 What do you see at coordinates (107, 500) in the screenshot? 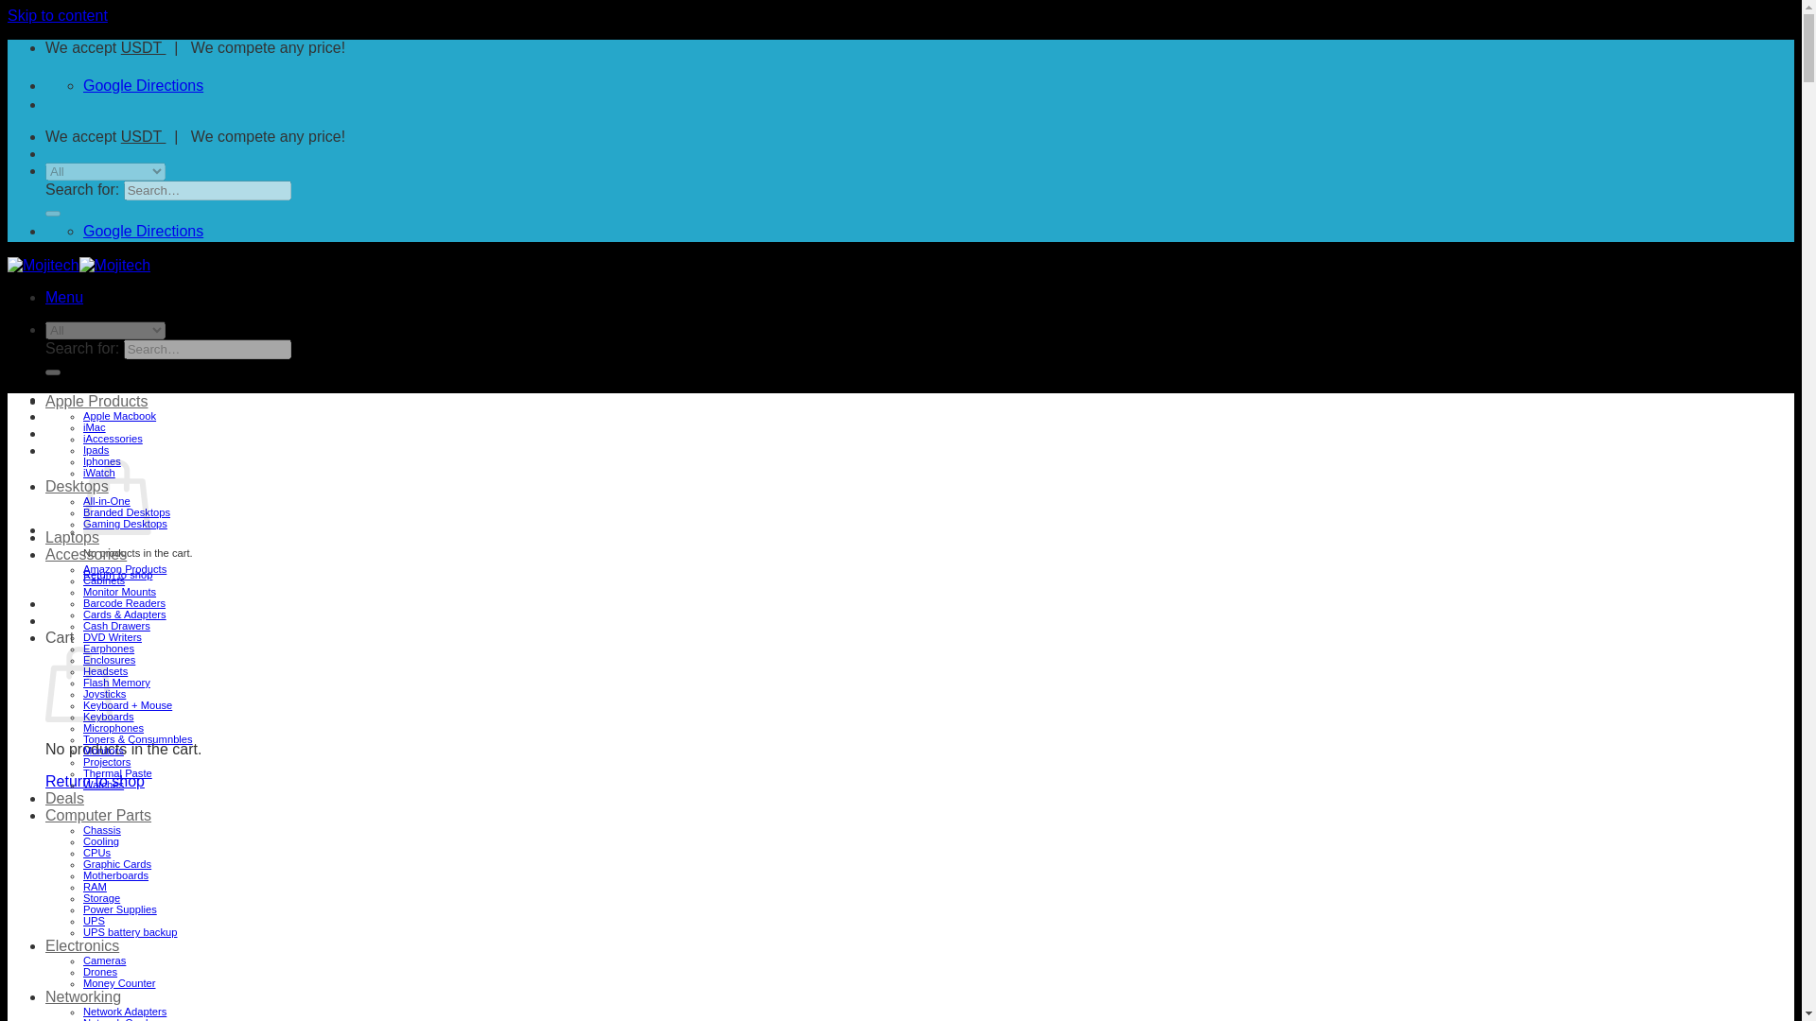
I see `All-in-One` at bounding box center [107, 500].